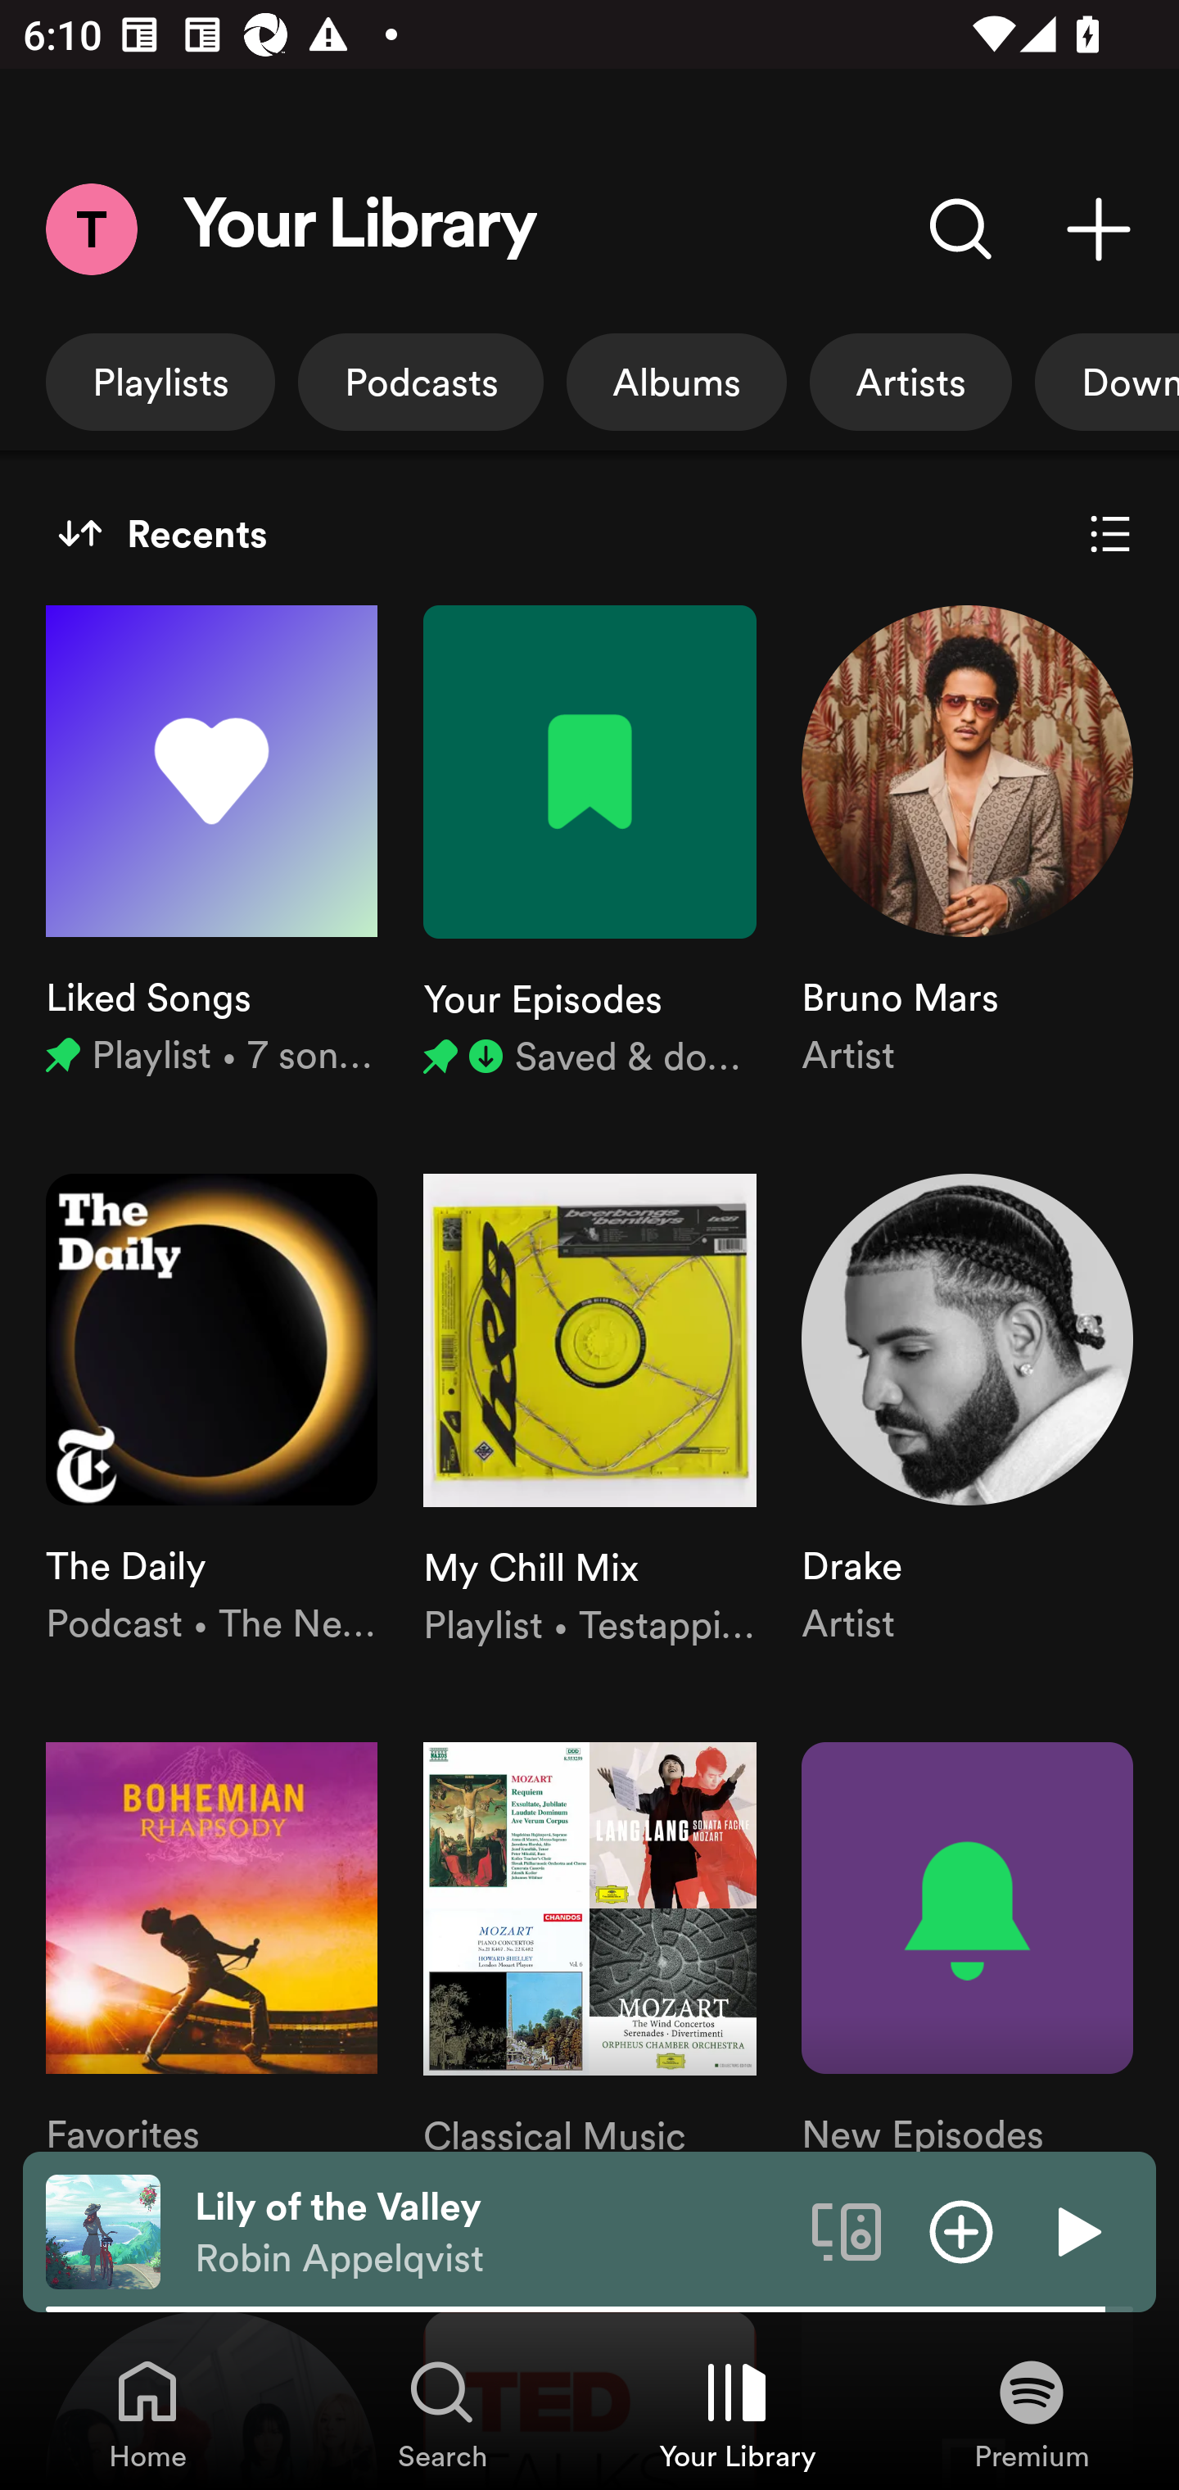 The image size is (1179, 2490). Describe the element at coordinates (847, 2230) in the screenshot. I see `Connect to a device. Opens the devices menu` at that location.